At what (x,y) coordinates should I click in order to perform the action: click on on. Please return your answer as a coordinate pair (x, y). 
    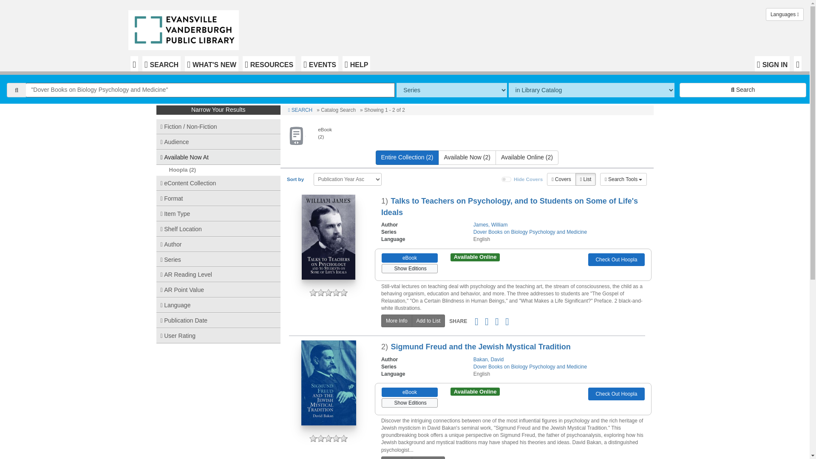
    Looking at the image, I should click on (507, 179).